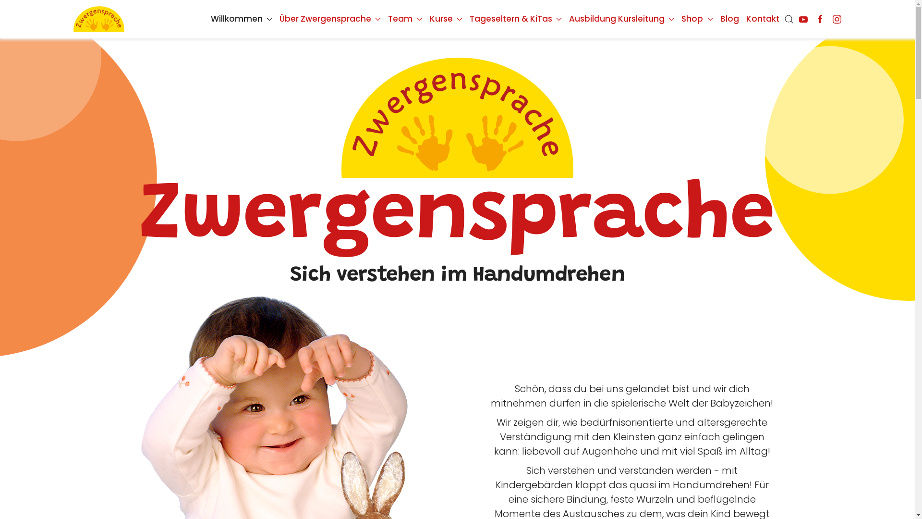 Image resolution: width=922 pixels, height=519 pixels. Describe the element at coordinates (242, 19) in the screenshot. I see `Willkommen` at that location.